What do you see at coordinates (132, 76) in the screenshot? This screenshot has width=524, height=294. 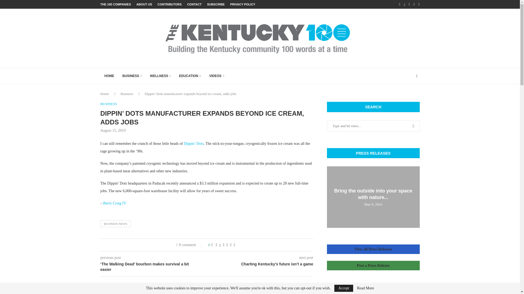 I see `BUSINESS` at bounding box center [132, 76].